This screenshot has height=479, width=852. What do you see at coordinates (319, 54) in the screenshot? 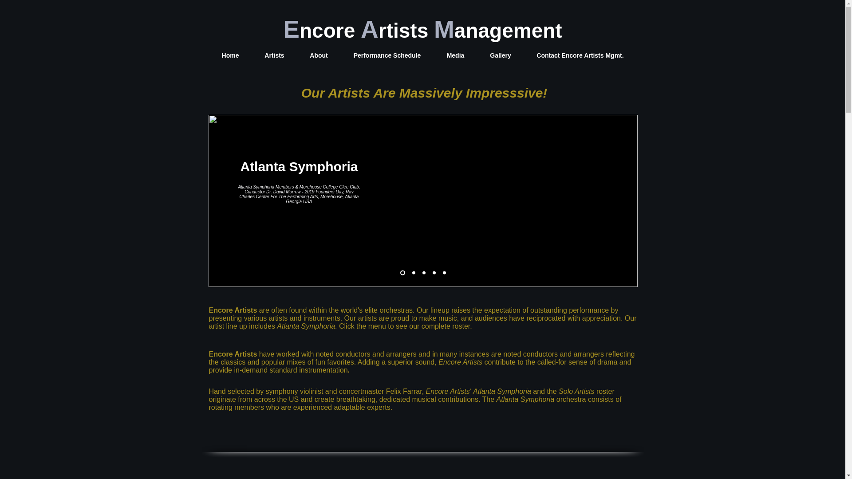
I see `About` at bounding box center [319, 54].